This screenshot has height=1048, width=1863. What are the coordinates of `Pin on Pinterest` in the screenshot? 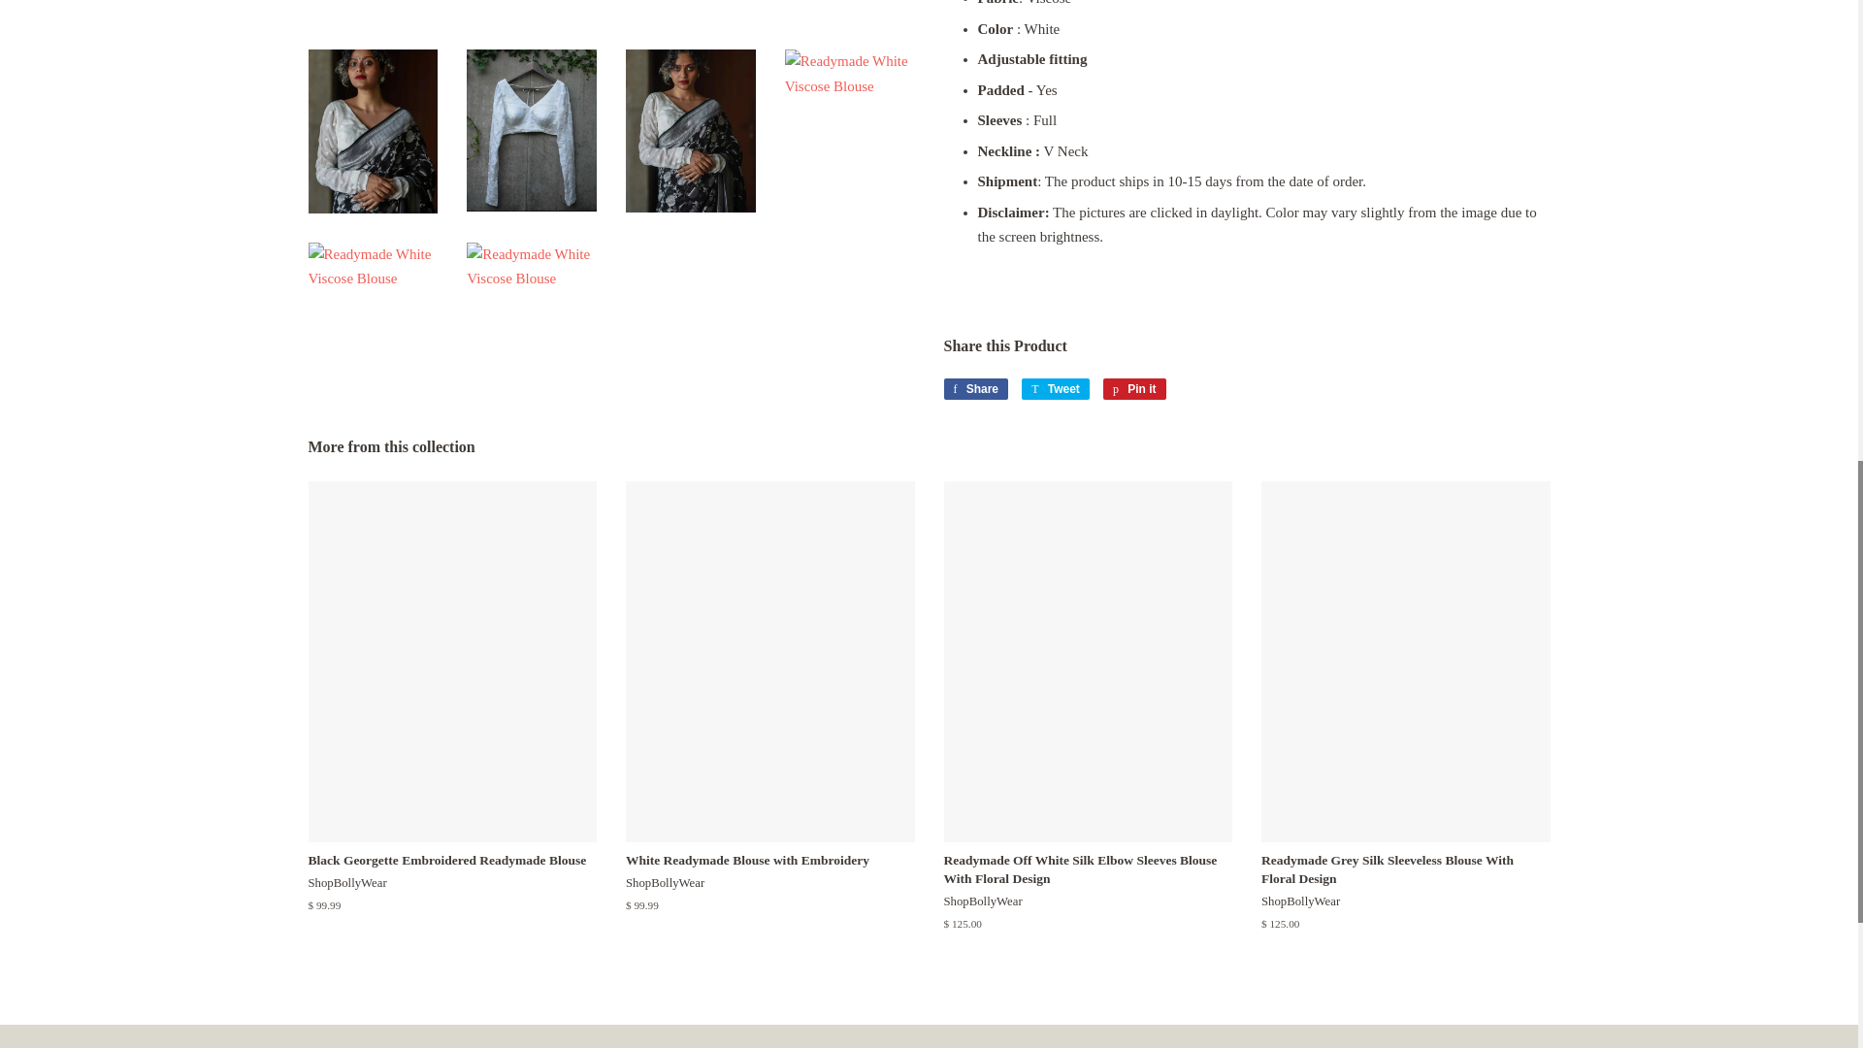 It's located at (1133, 388).